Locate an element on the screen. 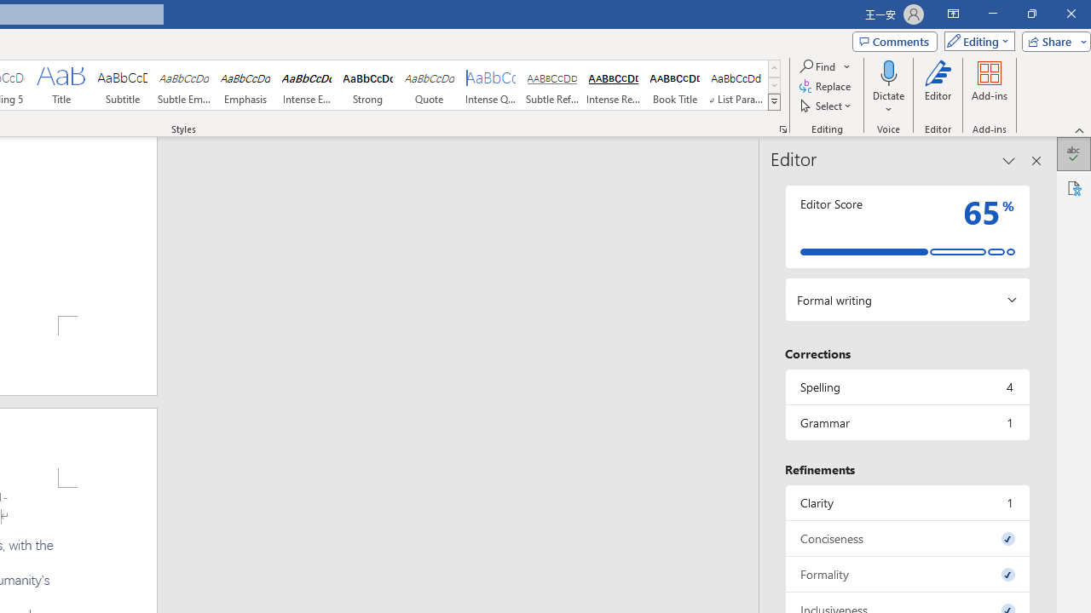 The height and width of the screenshot is (613, 1091). Intense Emphasis is located at coordinates (306, 85).